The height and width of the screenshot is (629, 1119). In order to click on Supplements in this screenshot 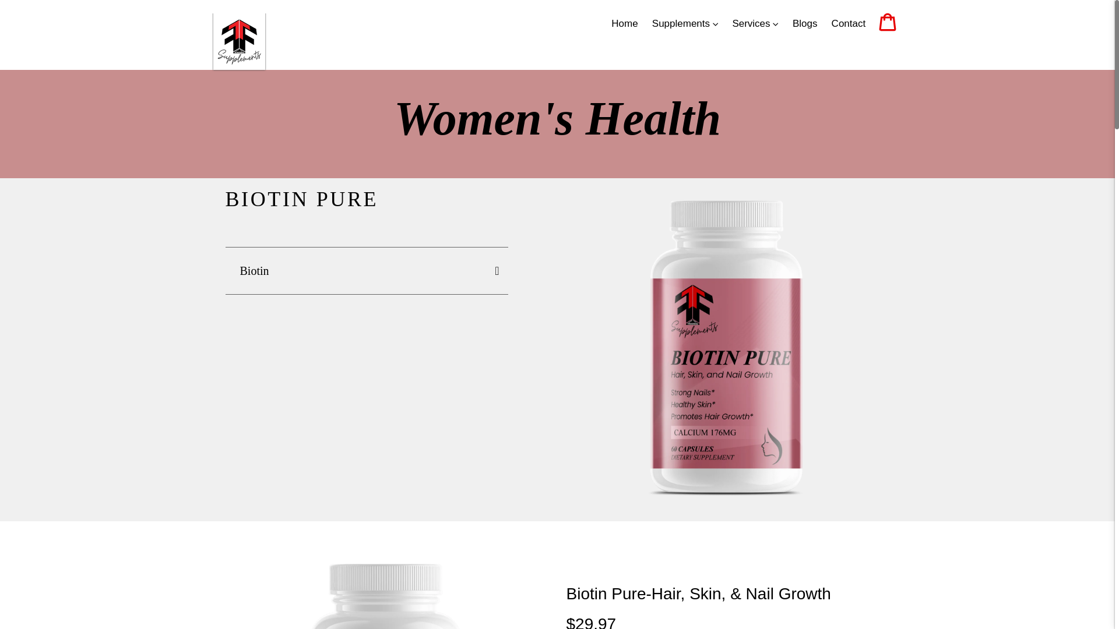, I will do `click(685, 23)`.